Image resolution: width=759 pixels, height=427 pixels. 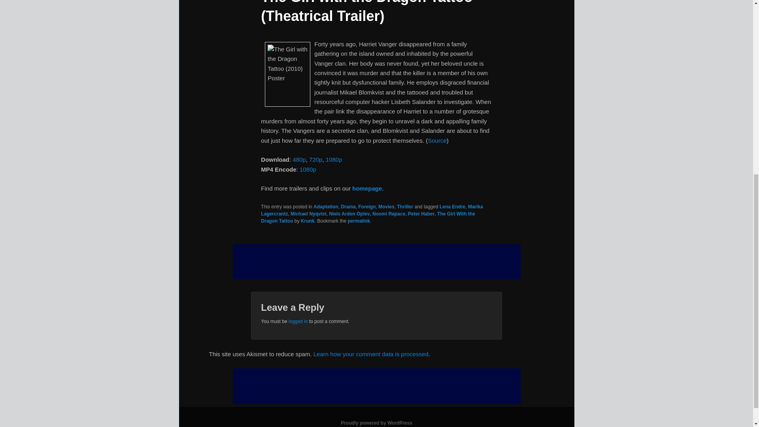 What do you see at coordinates (386, 207) in the screenshot?
I see `Movies` at bounding box center [386, 207].